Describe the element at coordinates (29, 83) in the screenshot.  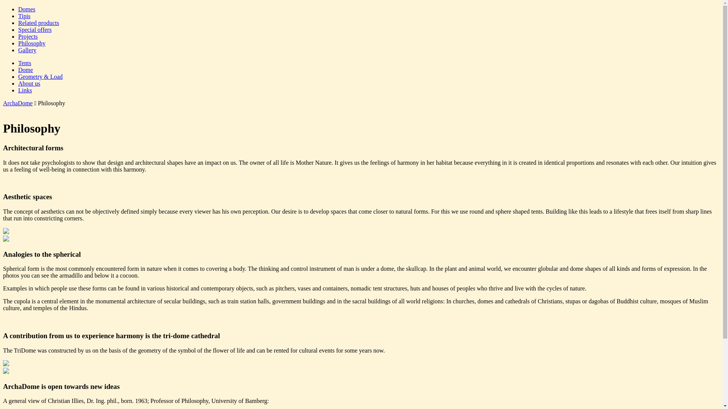
I see `About us` at that location.